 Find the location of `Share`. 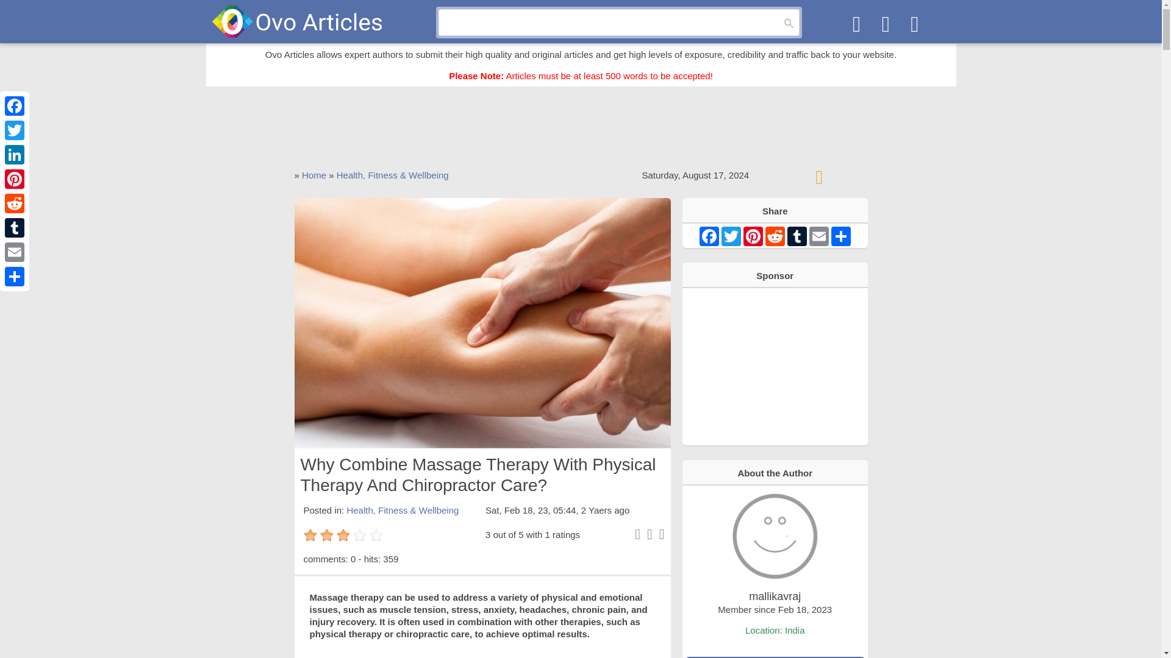

Share is located at coordinates (15, 277).